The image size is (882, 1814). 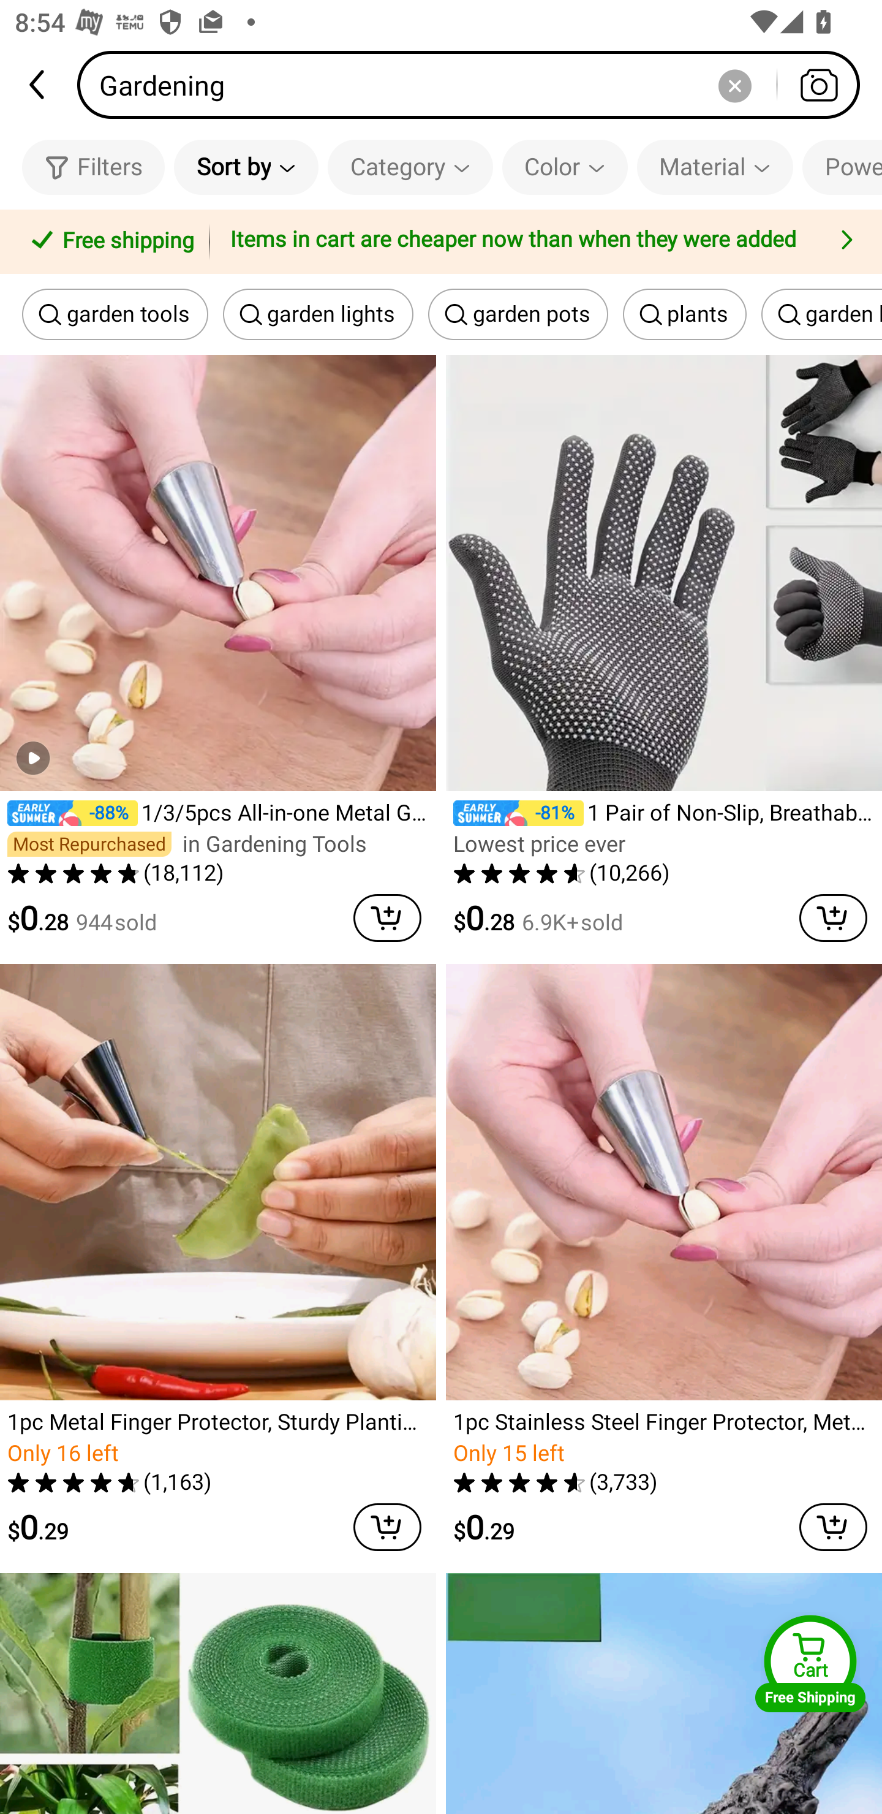 I want to click on garden pots, so click(x=518, y=314).